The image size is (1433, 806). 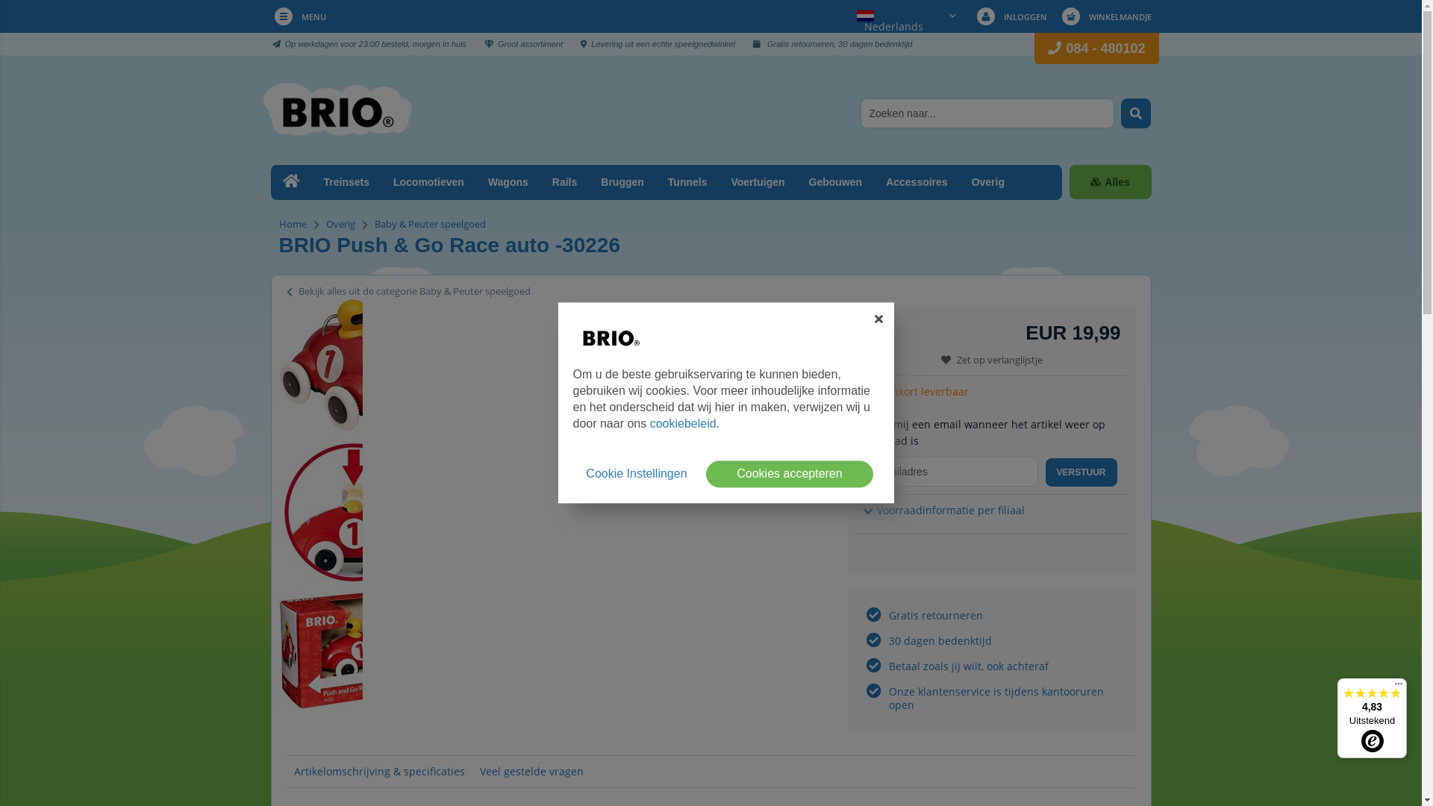 I want to click on Veel gestelde vragen, so click(x=531, y=772).